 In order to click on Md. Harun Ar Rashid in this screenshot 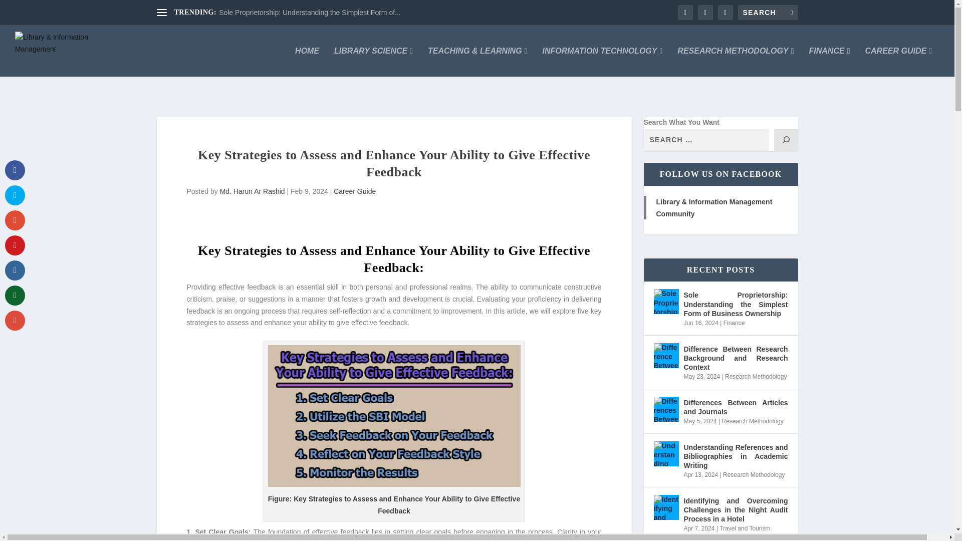, I will do `click(253, 191)`.